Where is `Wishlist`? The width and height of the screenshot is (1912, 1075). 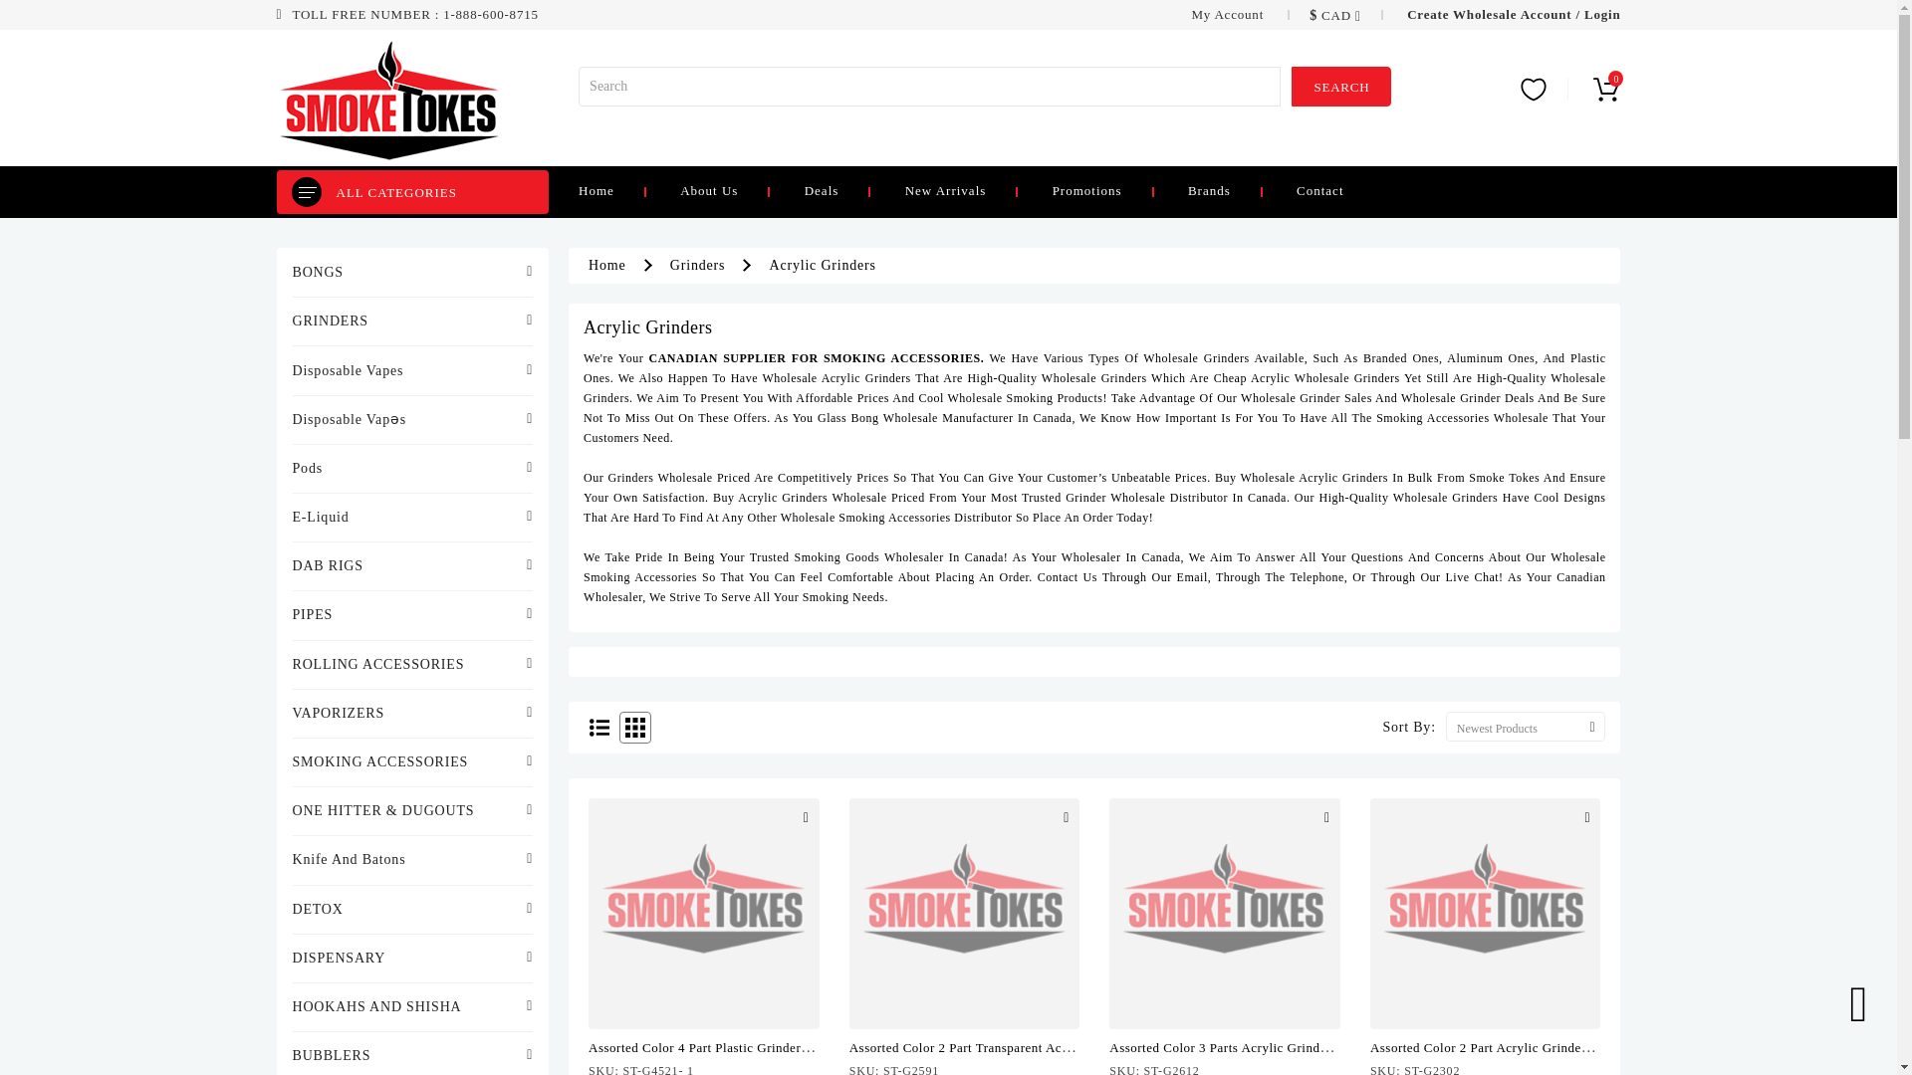 Wishlist is located at coordinates (1553, 88).